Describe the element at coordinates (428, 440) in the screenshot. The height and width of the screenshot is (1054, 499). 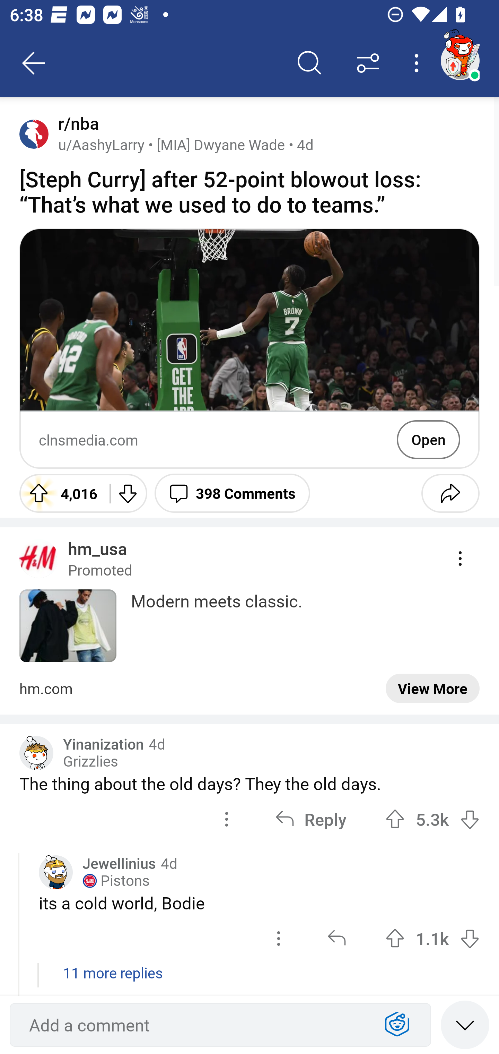
I see `Open` at that location.